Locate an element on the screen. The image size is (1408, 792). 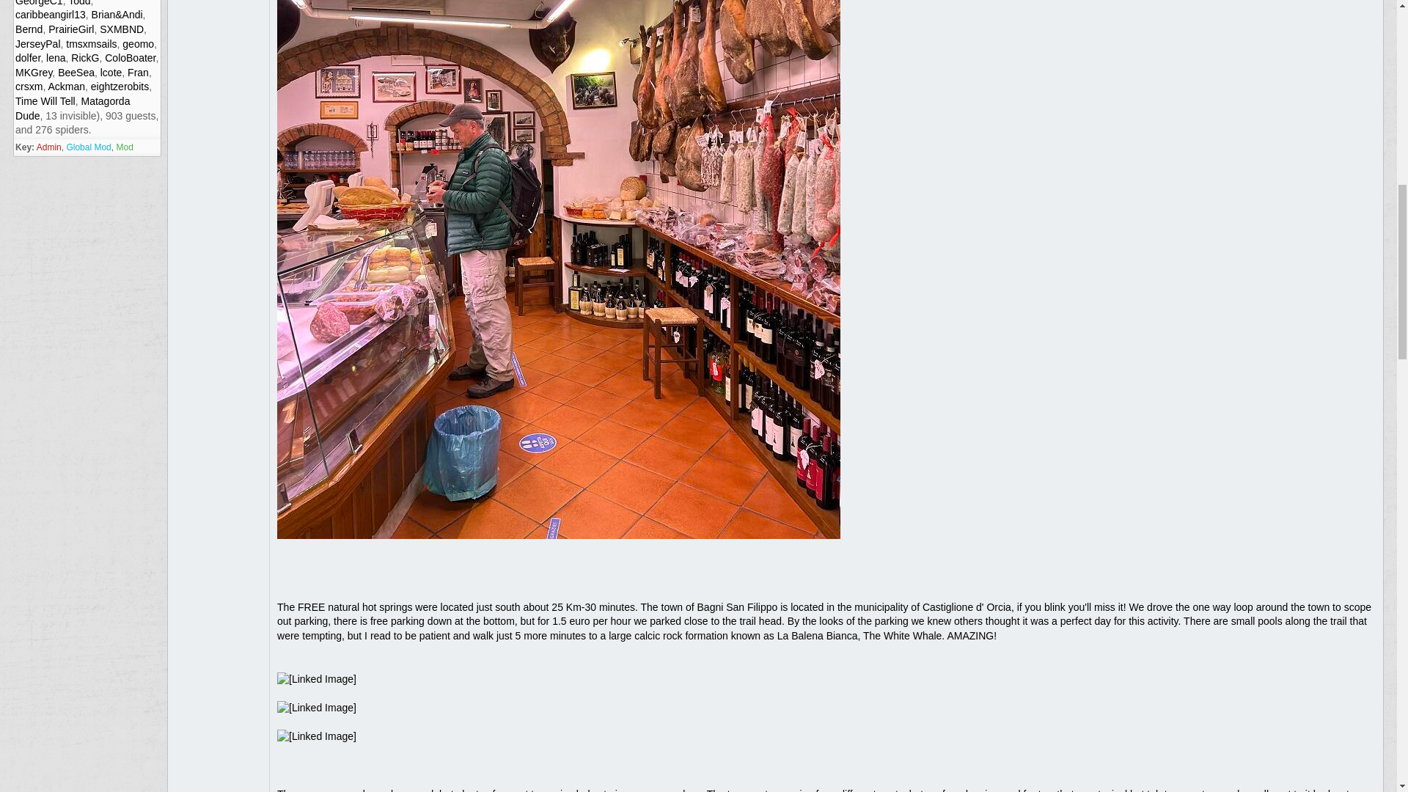
User was last active . is located at coordinates (51, 15).